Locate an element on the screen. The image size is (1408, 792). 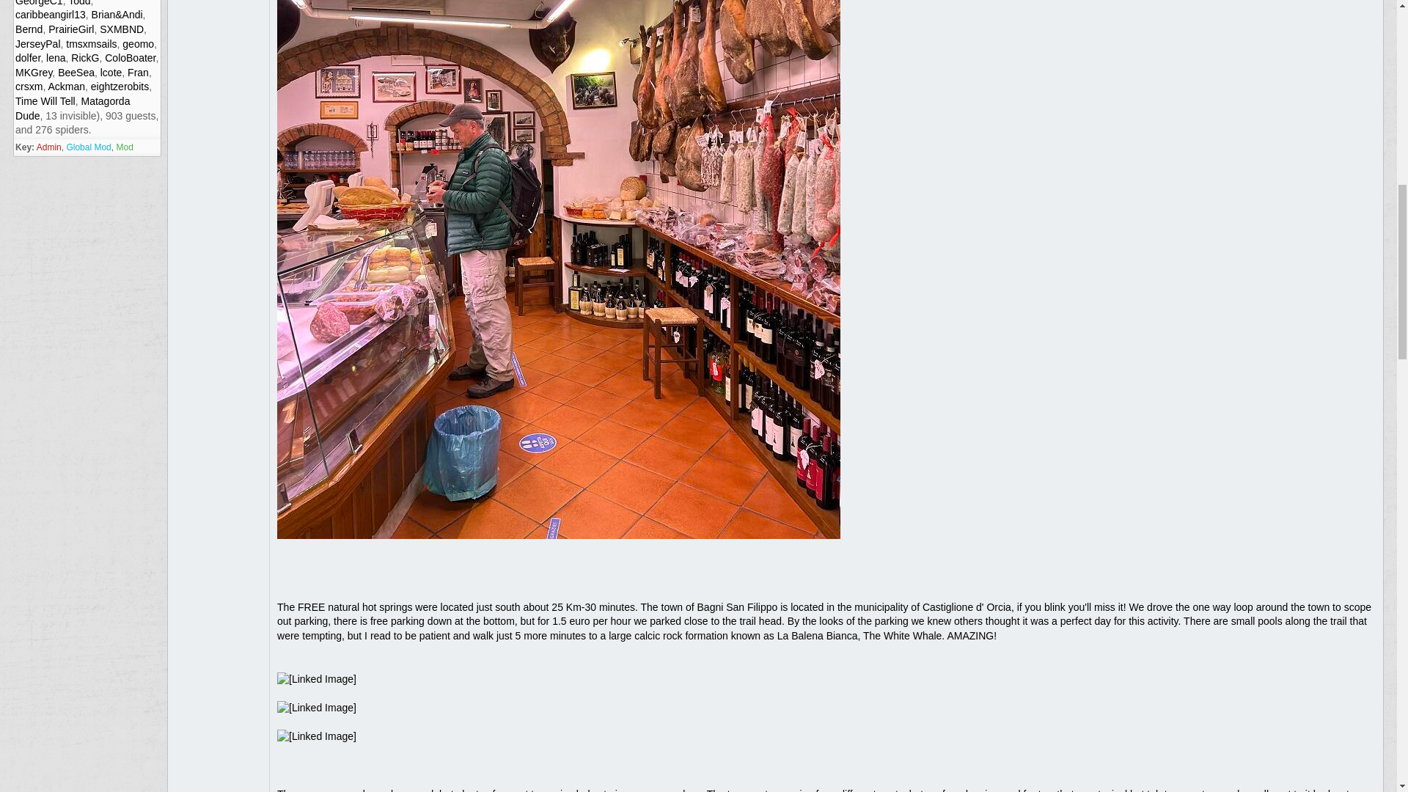
User was last active . is located at coordinates (51, 15).